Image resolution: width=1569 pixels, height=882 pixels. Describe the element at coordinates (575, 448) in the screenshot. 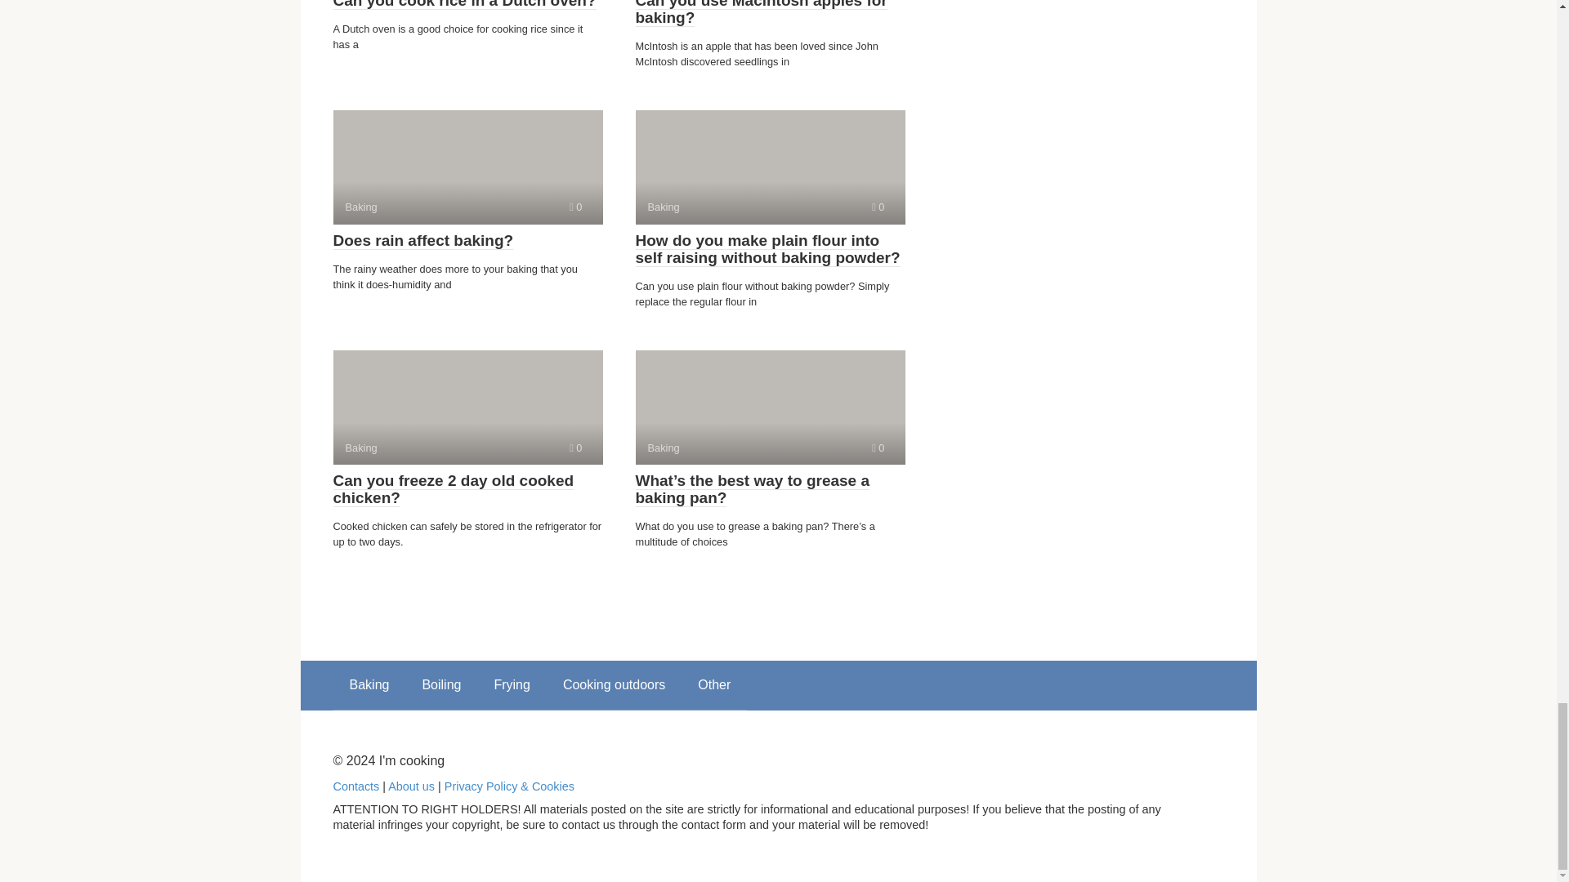

I see `Can you use Macintosh apples for baking?` at that location.